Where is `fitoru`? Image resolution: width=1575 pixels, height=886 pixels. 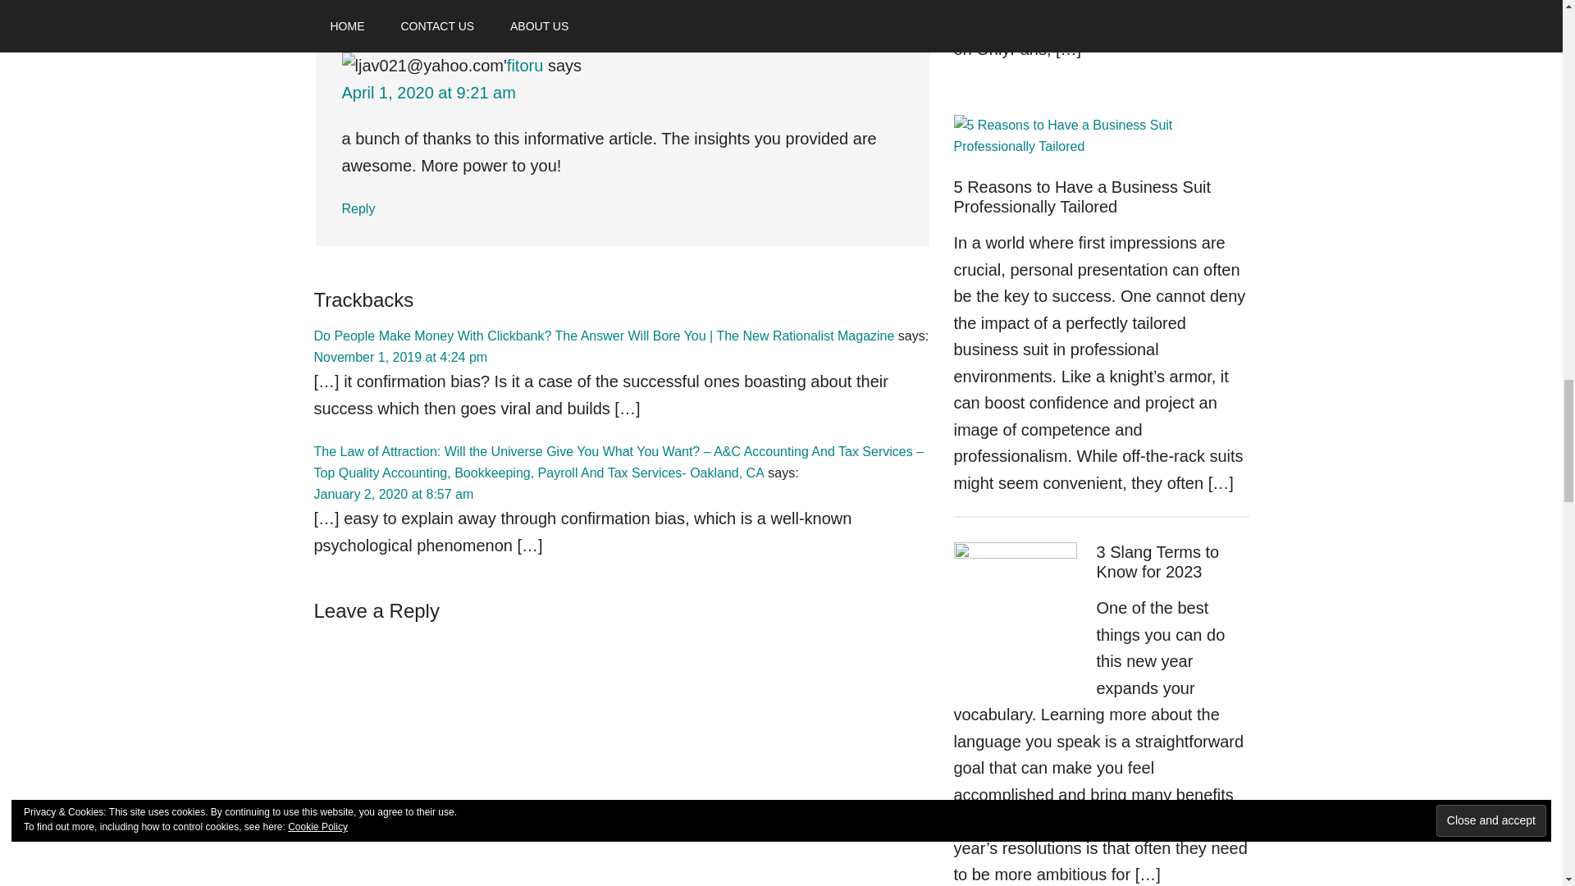
fitoru is located at coordinates (525, 66).